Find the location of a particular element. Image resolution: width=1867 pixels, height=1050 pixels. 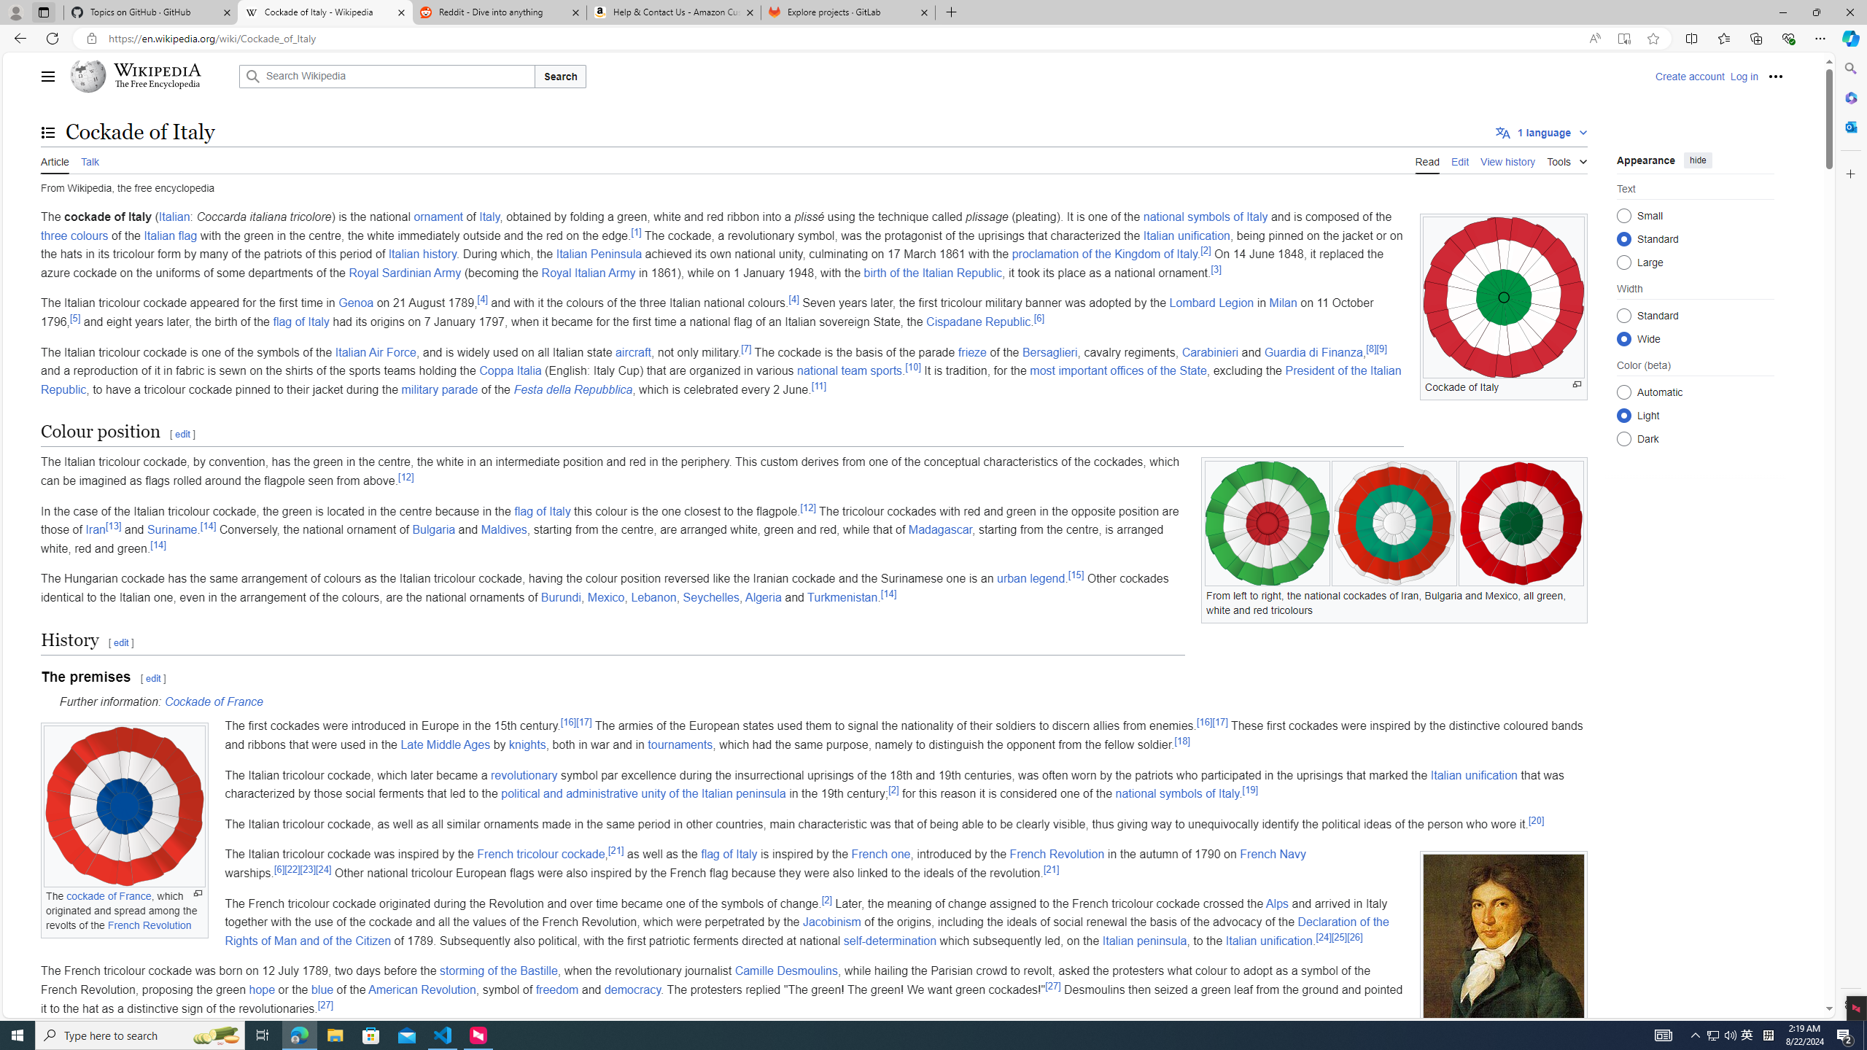

Jacobinism is located at coordinates (831, 922).